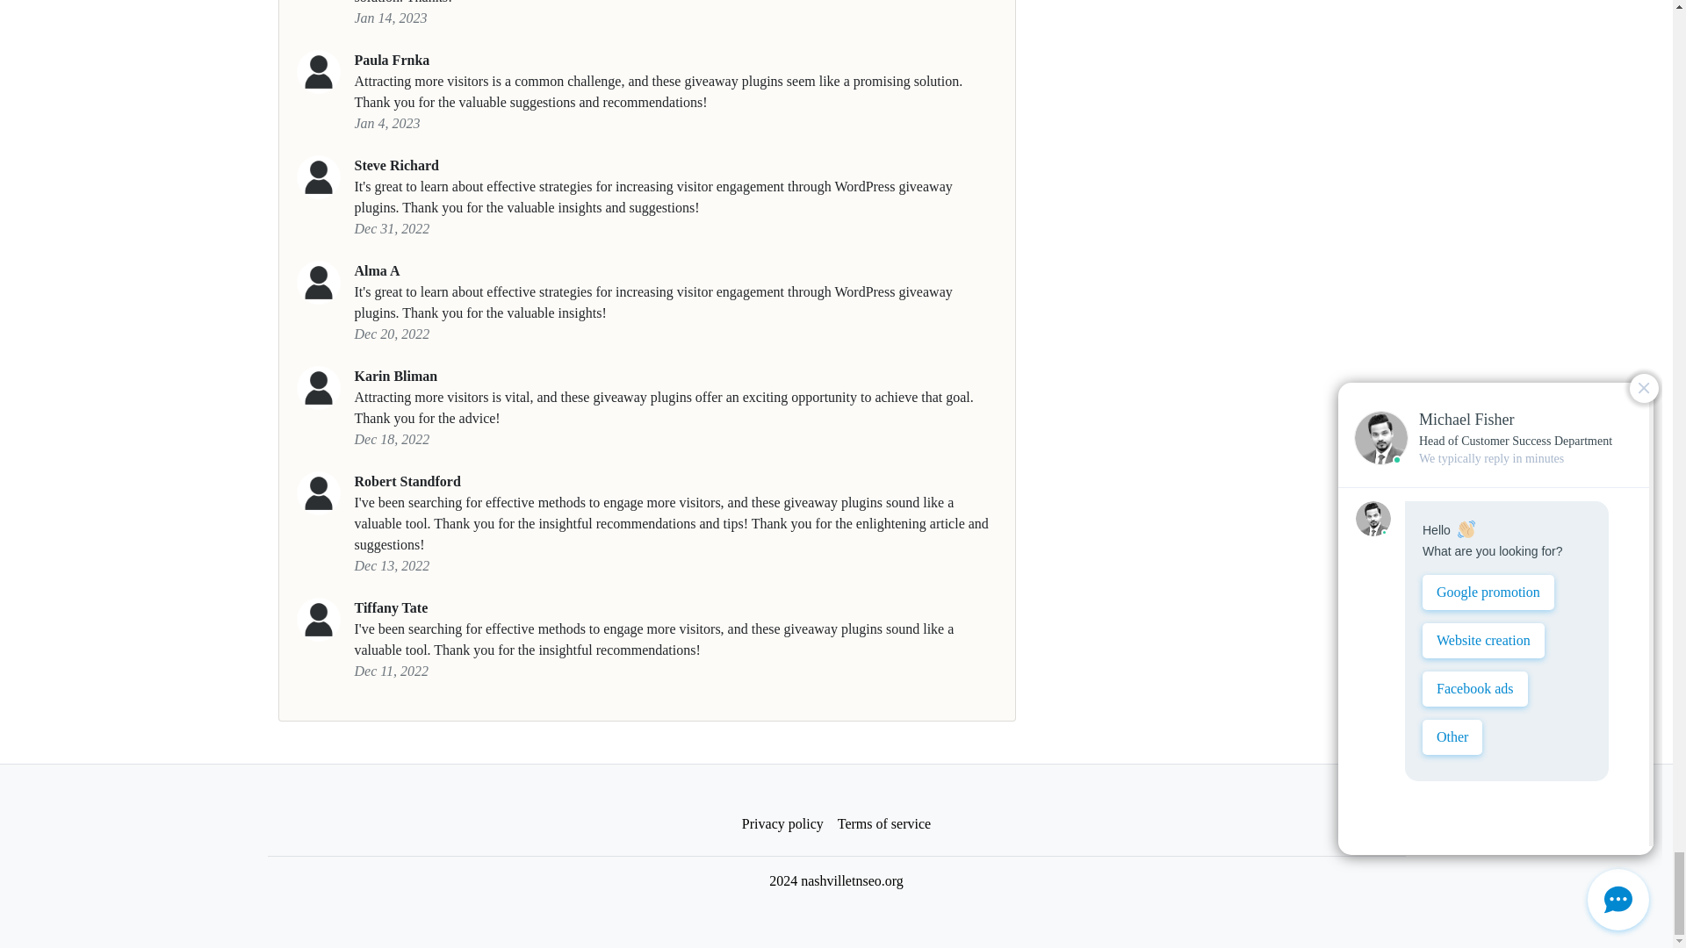 The height and width of the screenshot is (948, 1686). What do you see at coordinates (883, 824) in the screenshot?
I see `Terms of service` at bounding box center [883, 824].